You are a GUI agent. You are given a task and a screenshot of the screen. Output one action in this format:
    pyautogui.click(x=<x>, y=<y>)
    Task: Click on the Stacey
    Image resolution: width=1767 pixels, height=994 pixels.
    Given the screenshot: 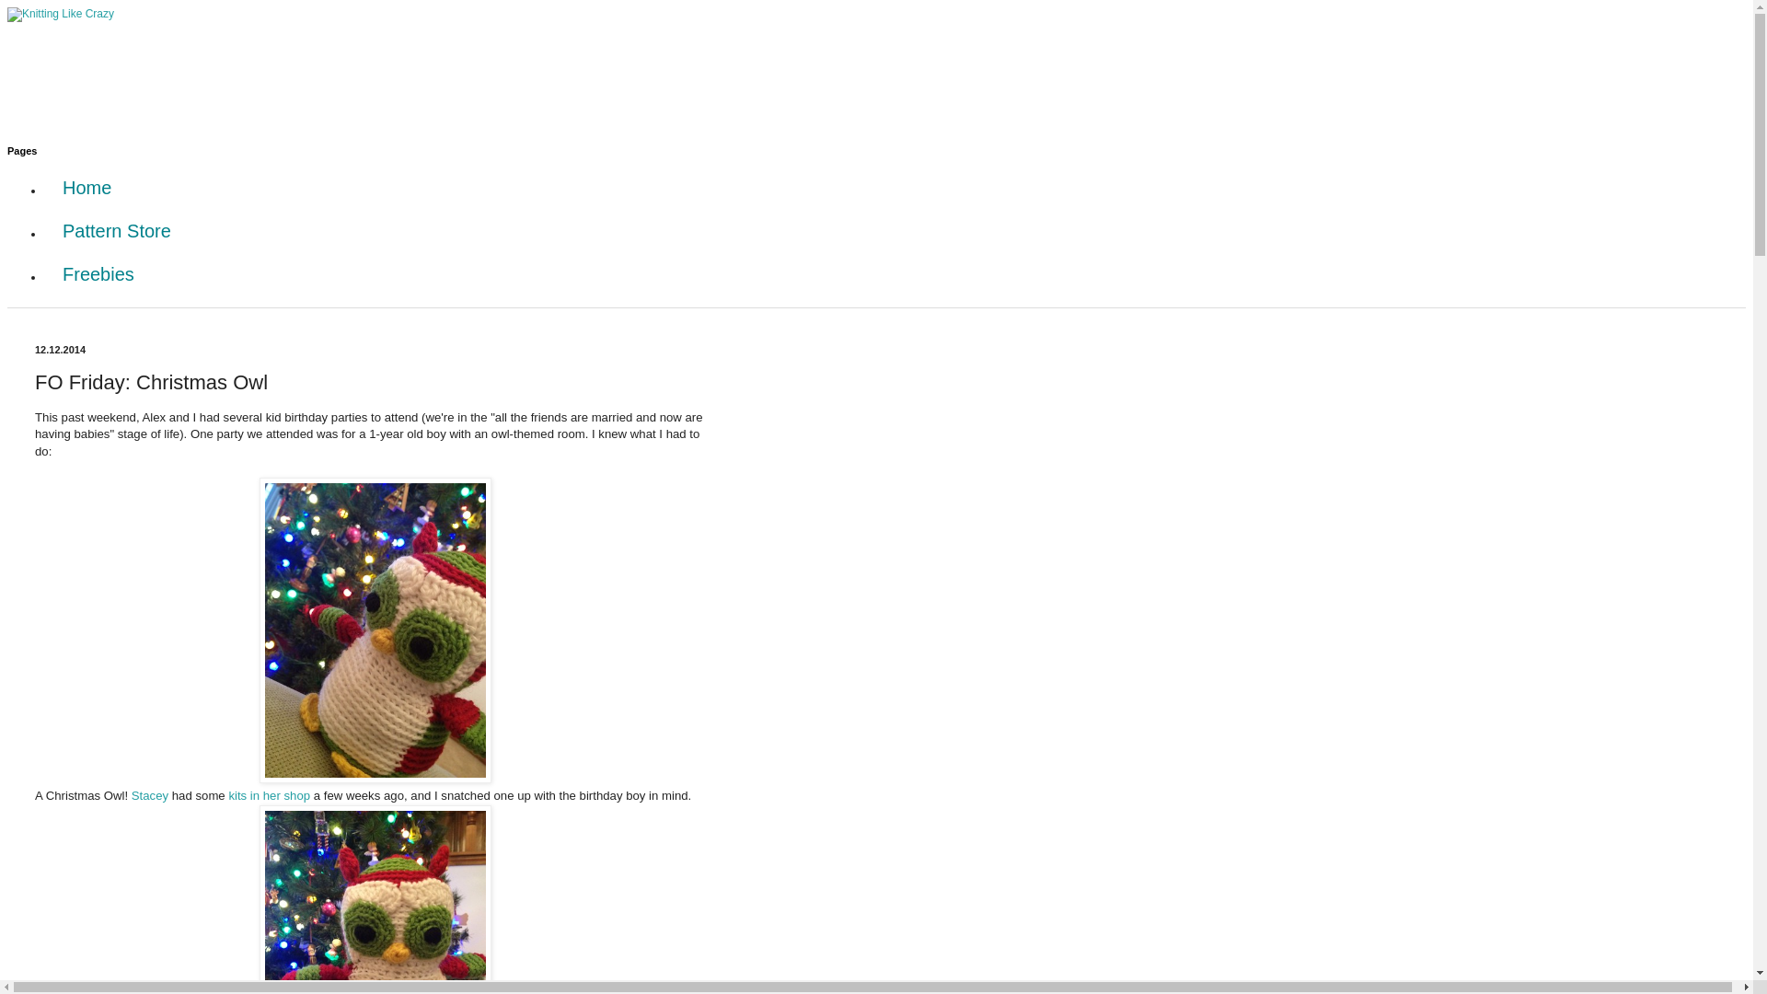 What is the action you would take?
    pyautogui.click(x=149, y=795)
    